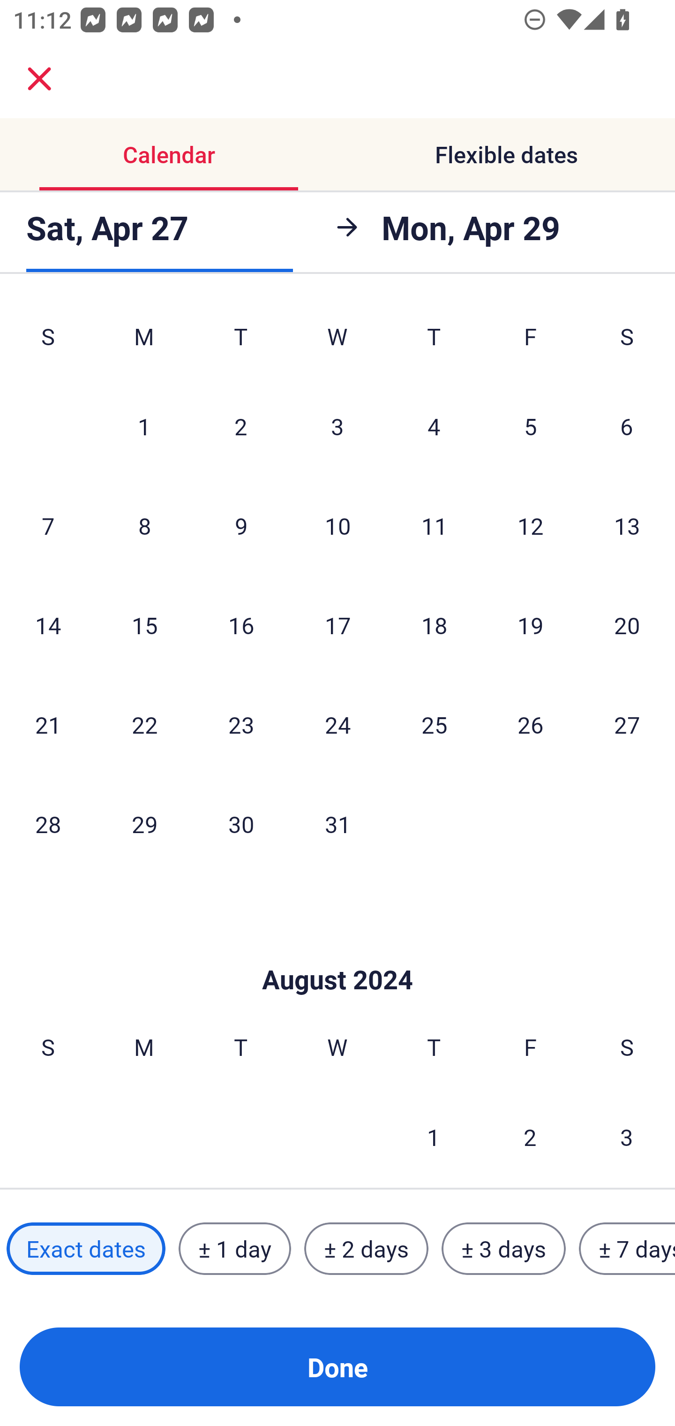  I want to click on 22 Monday, July 22, 2024, so click(144, 724).